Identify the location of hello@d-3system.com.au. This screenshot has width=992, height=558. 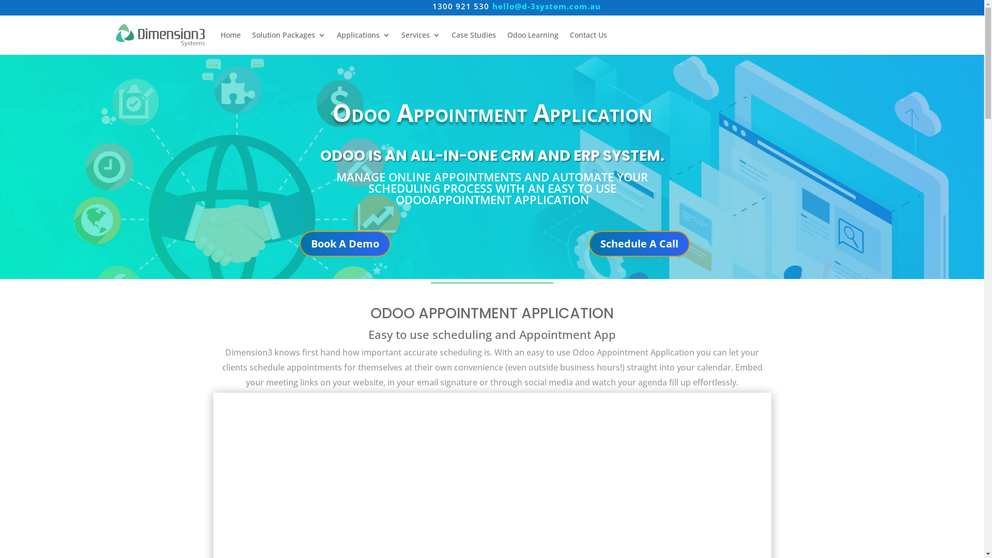
(546, 6).